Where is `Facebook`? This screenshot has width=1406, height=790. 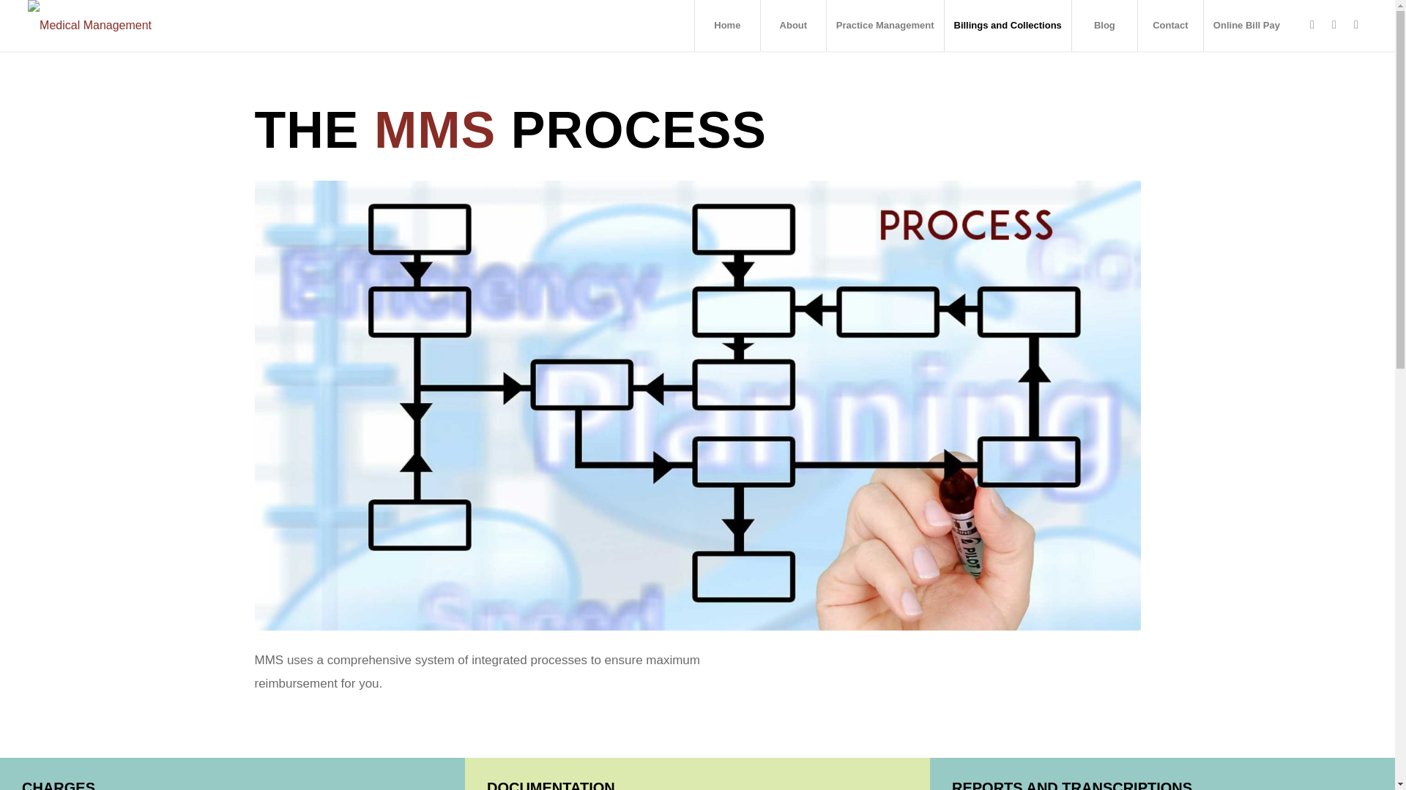
Facebook is located at coordinates (1312, 25).